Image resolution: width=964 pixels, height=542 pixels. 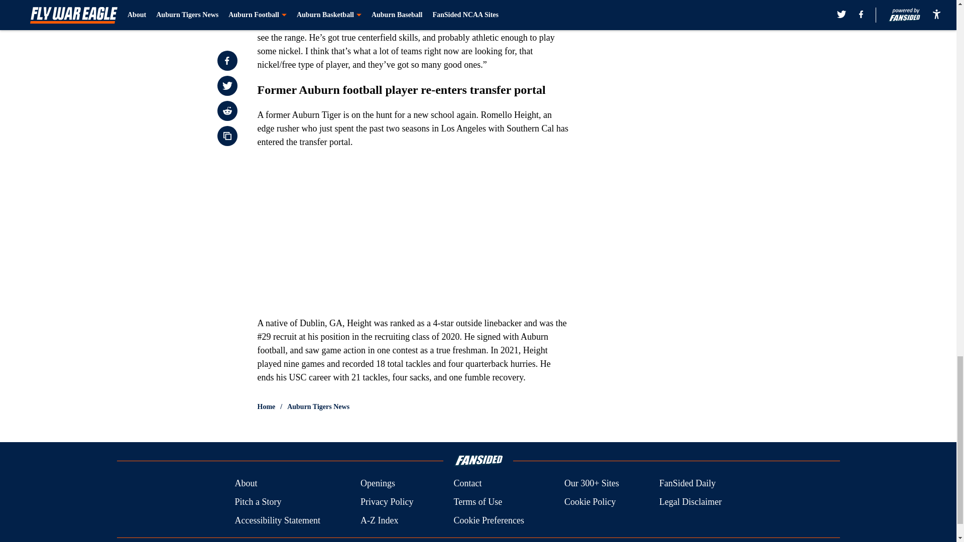 I want to click on About, so click(x=246, y=484).